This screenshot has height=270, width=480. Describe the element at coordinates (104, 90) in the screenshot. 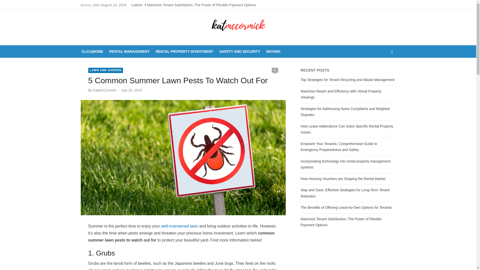

I see `KatMcCormick` at that location.